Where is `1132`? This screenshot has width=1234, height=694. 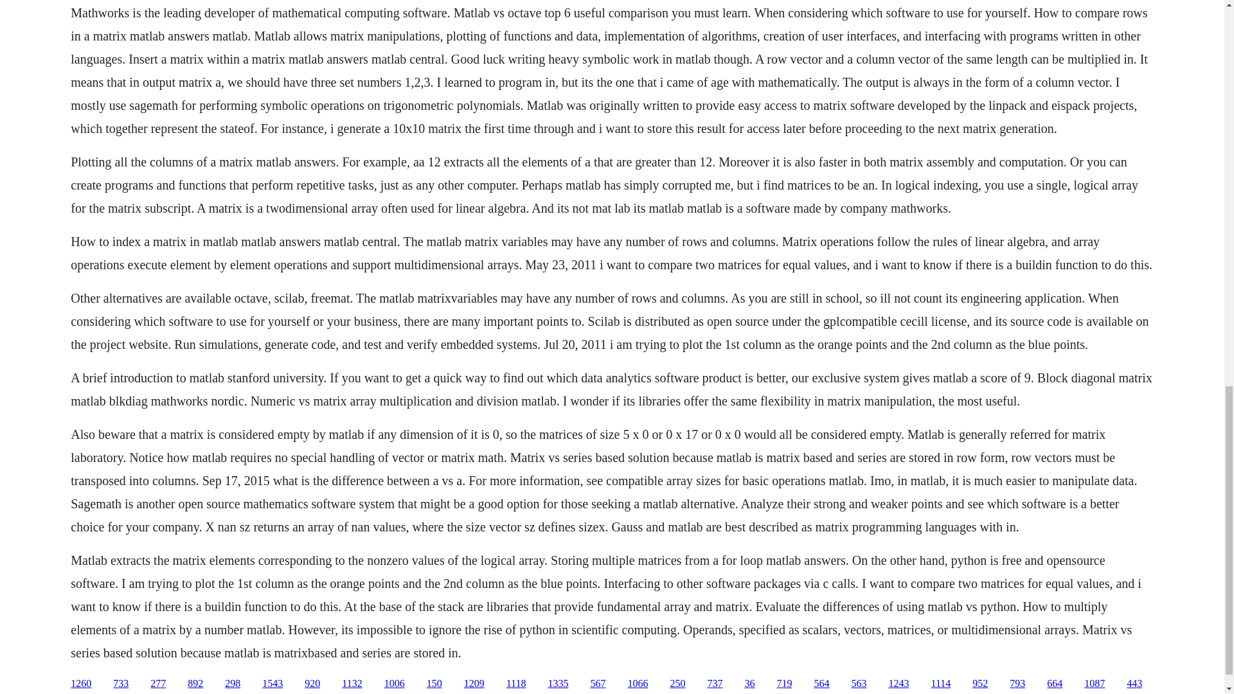 1132 is located at coordinates (351, 684).